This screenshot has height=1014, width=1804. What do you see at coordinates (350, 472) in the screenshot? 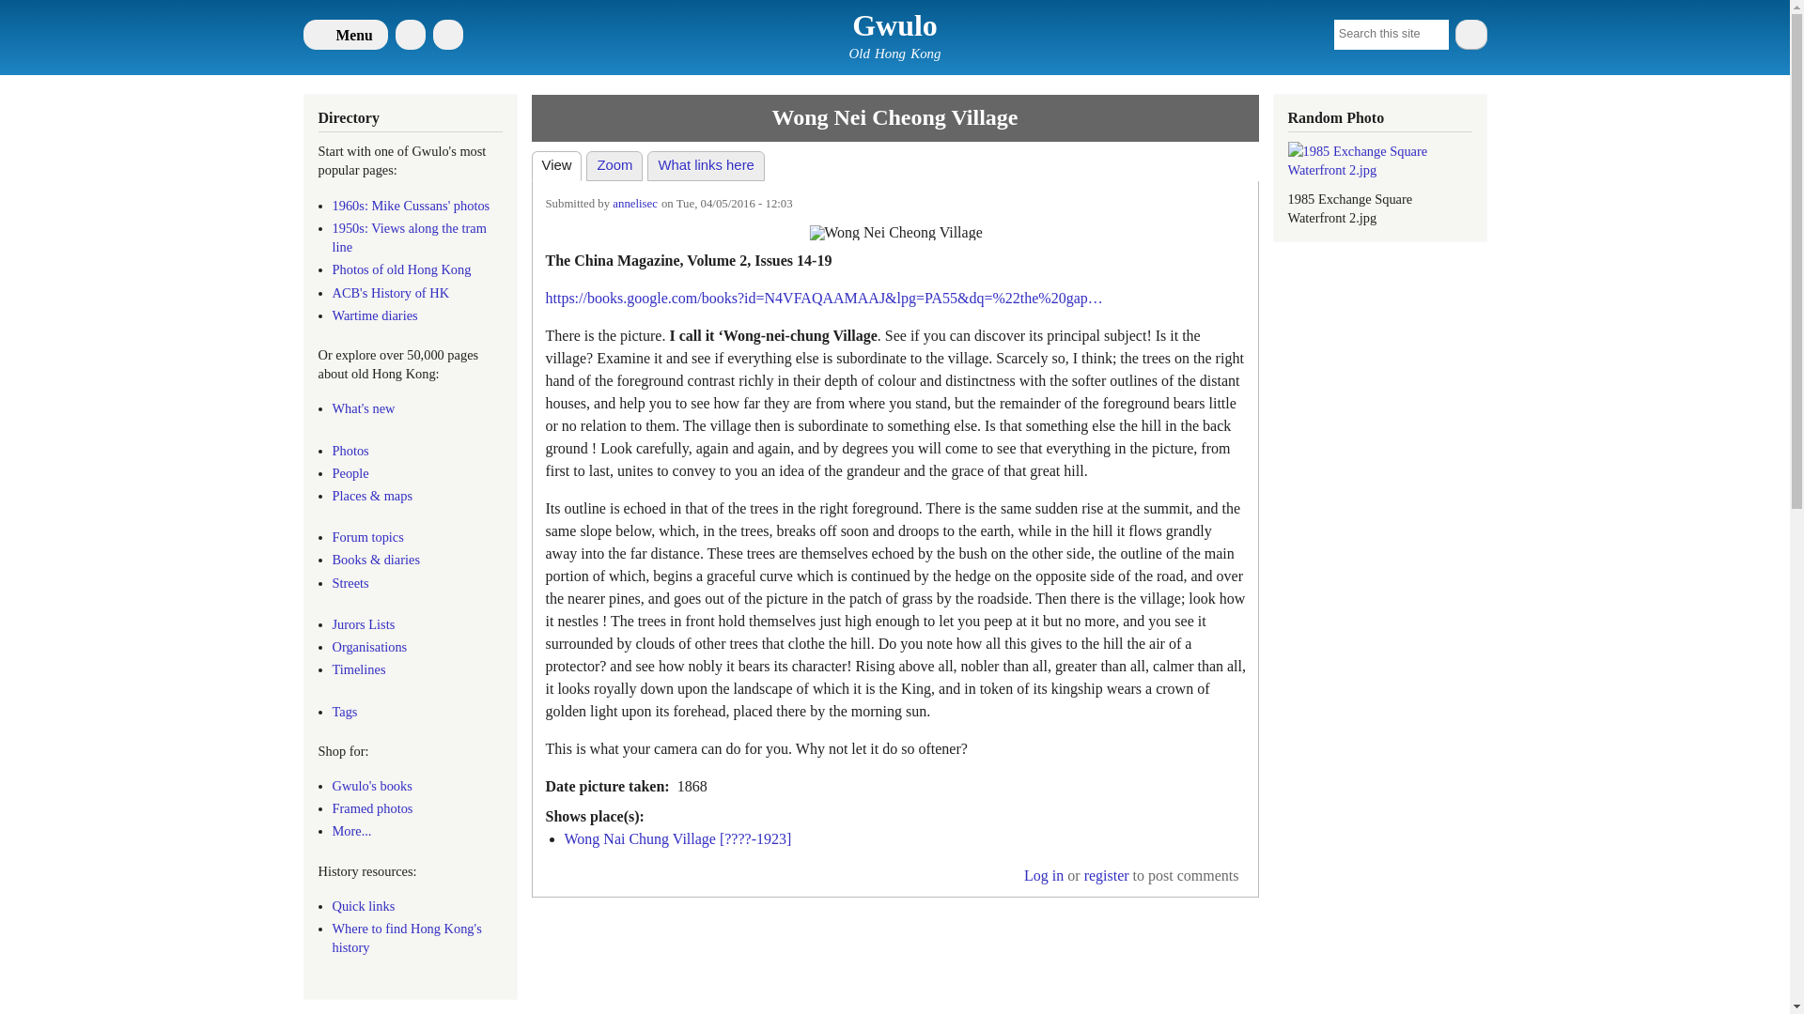
I see `People` at bounding box center [350, 472].